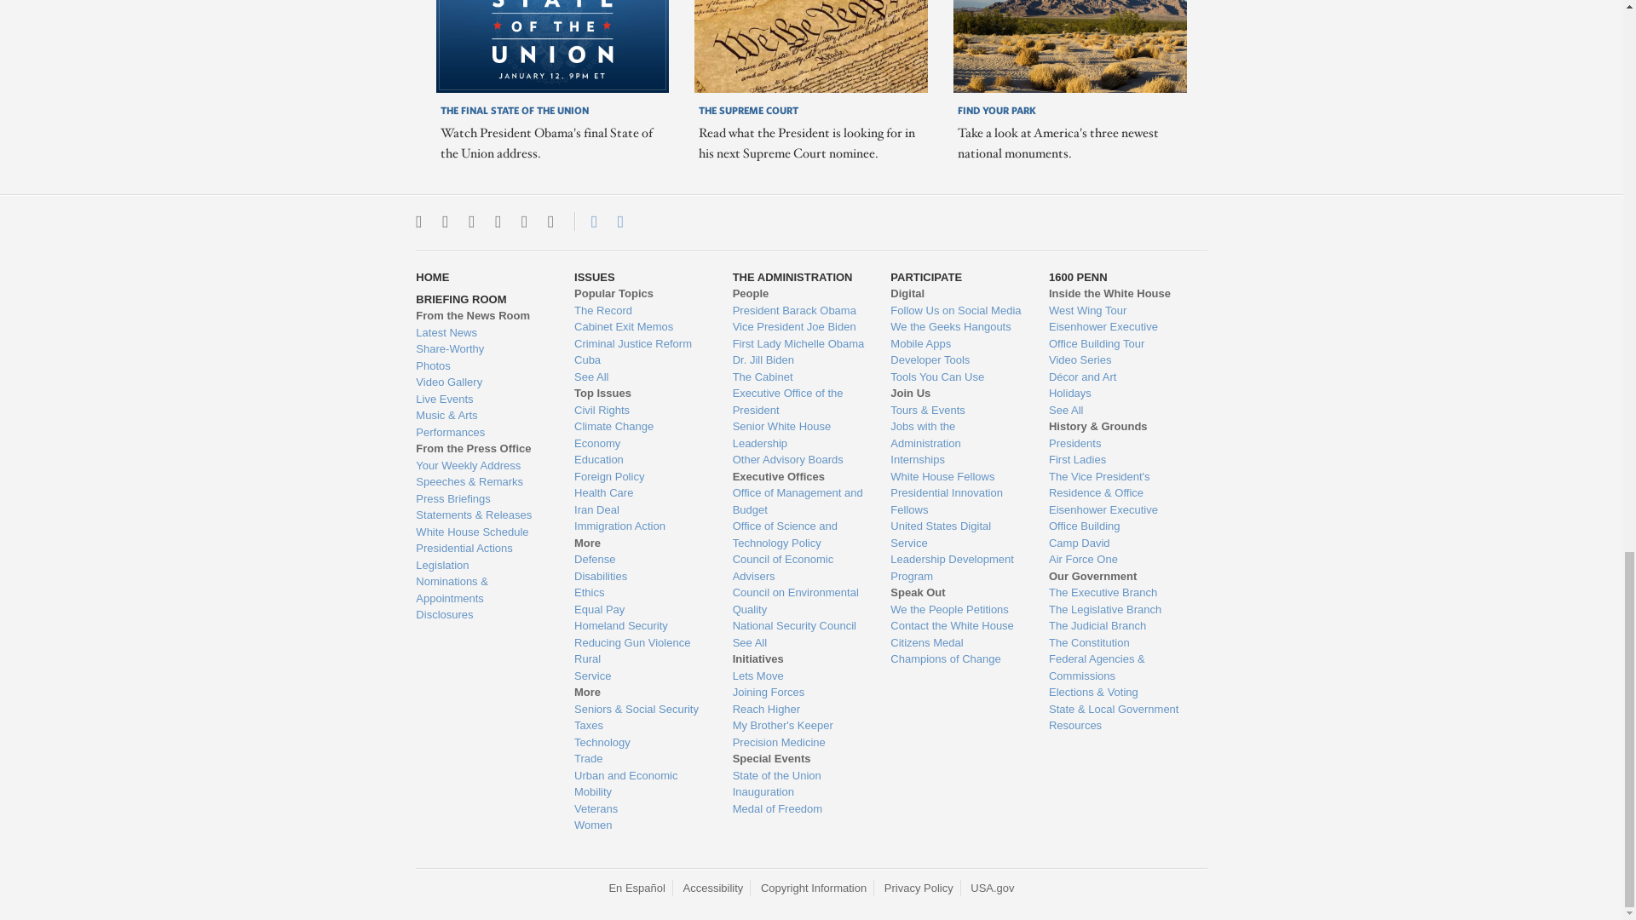 Image resolution: width=1636 pixels, height=920 pixels. Describe the element at coordinates (470, 221) in the screenshot. I see `Like the Whitehouse on Facebook.` at that location.